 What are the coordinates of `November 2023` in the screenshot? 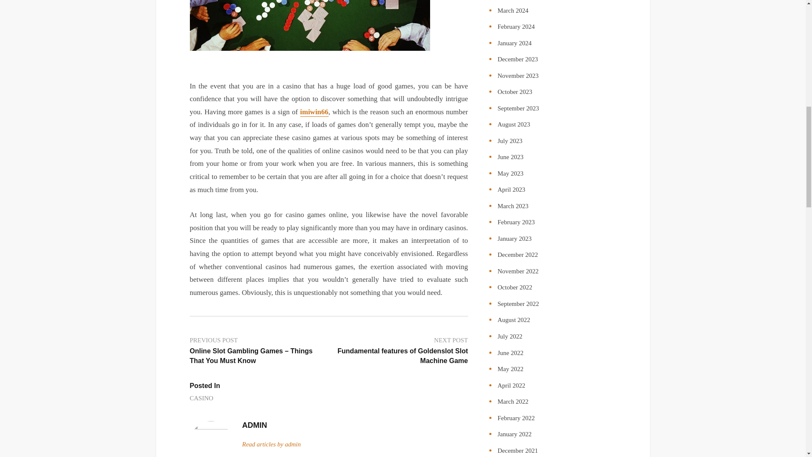 It's located at (518, 75).